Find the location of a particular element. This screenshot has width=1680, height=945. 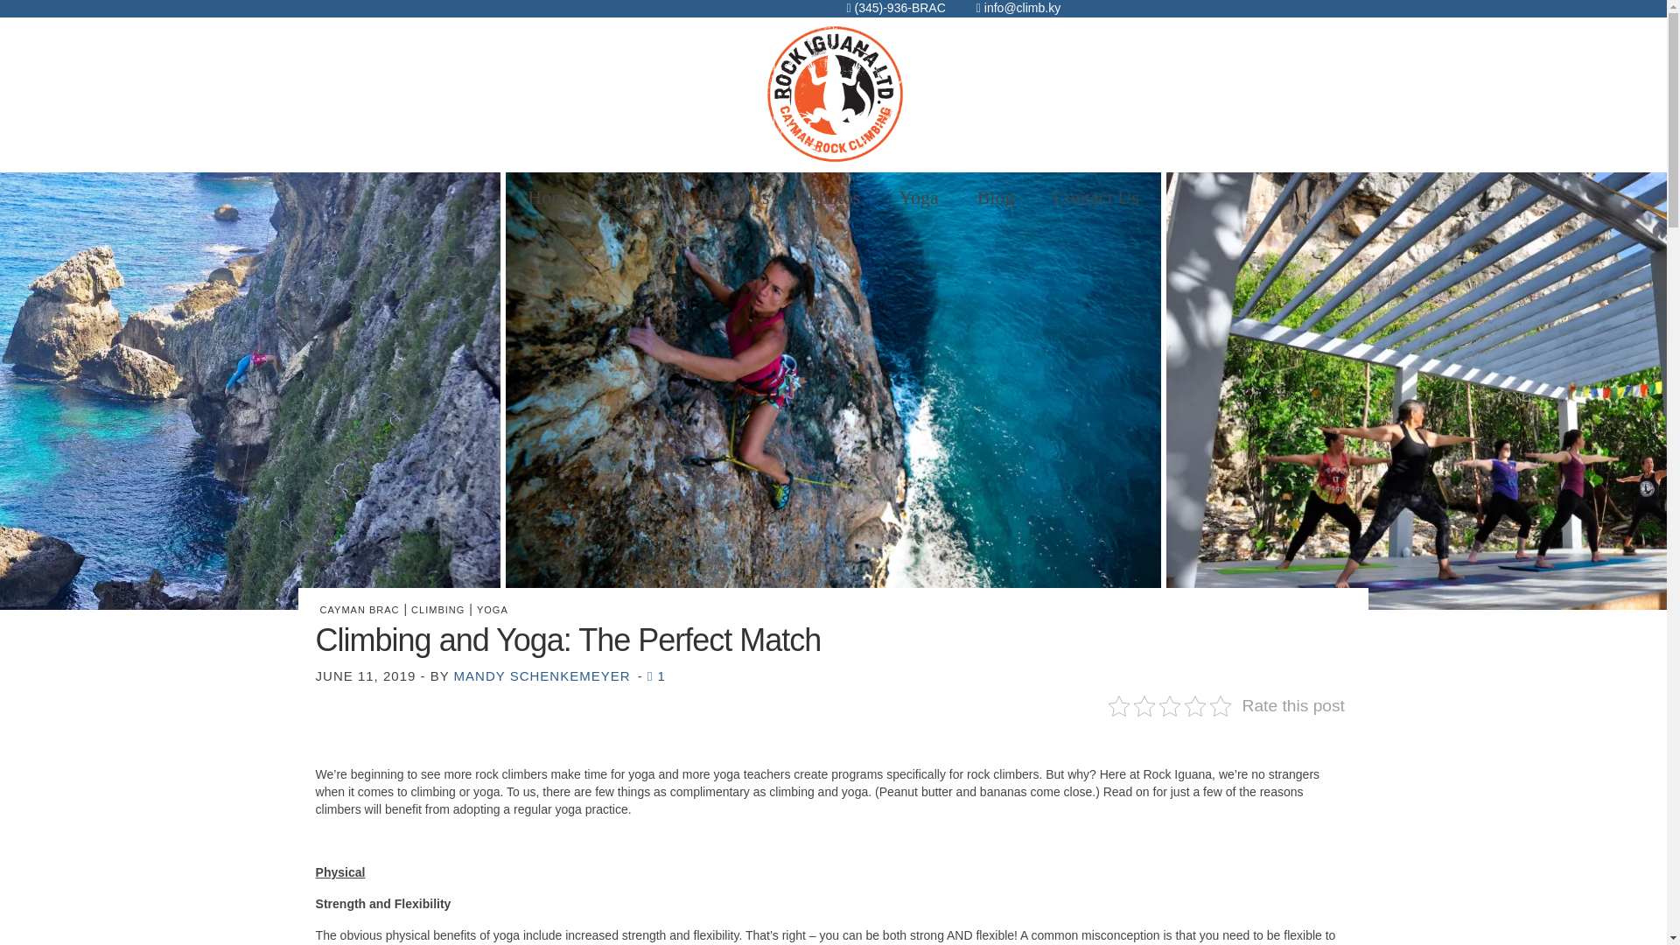

2 is located at coordinates (833, 600).